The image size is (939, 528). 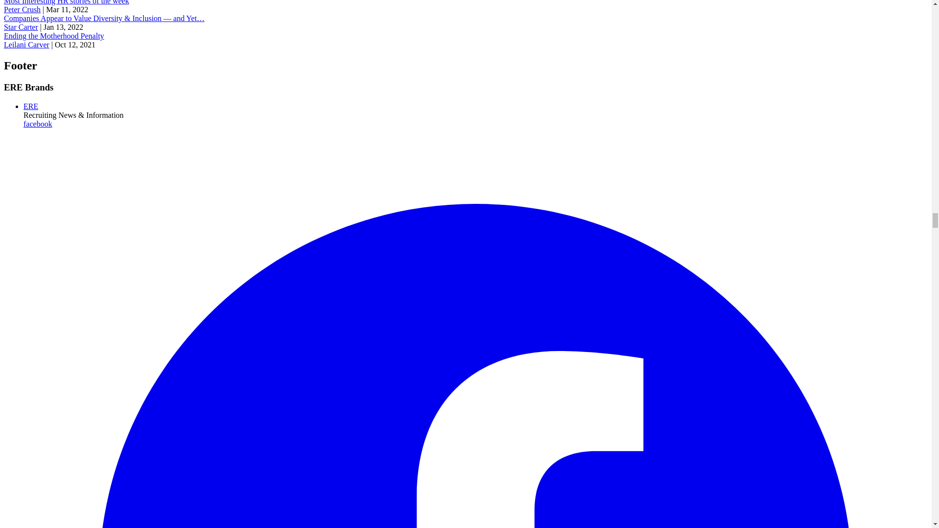 What do you see at coordinates (22, 9) in the screenshot?
I see `Peter Crush` at bounding box center [22, 9].